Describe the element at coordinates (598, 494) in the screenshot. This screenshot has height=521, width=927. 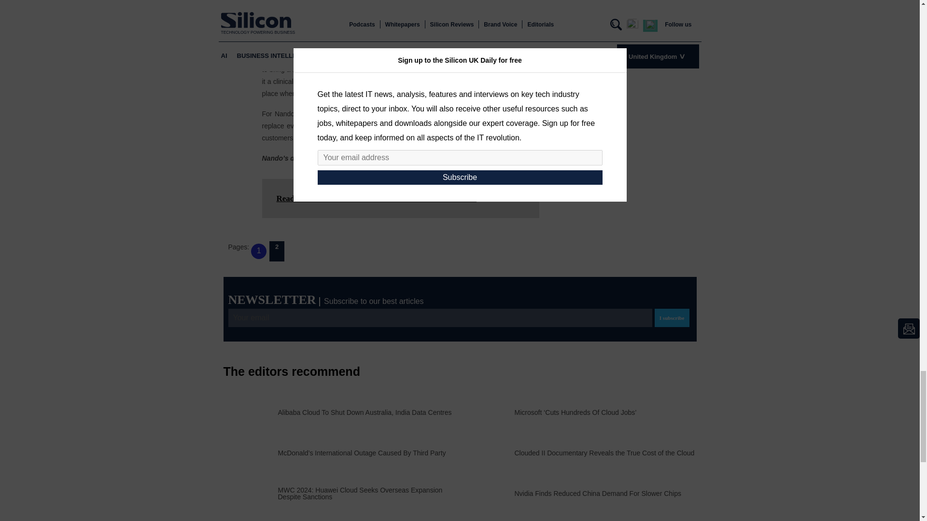
I see `Nvidia Finds Reduced China Demand For Slower Chips` at that location.